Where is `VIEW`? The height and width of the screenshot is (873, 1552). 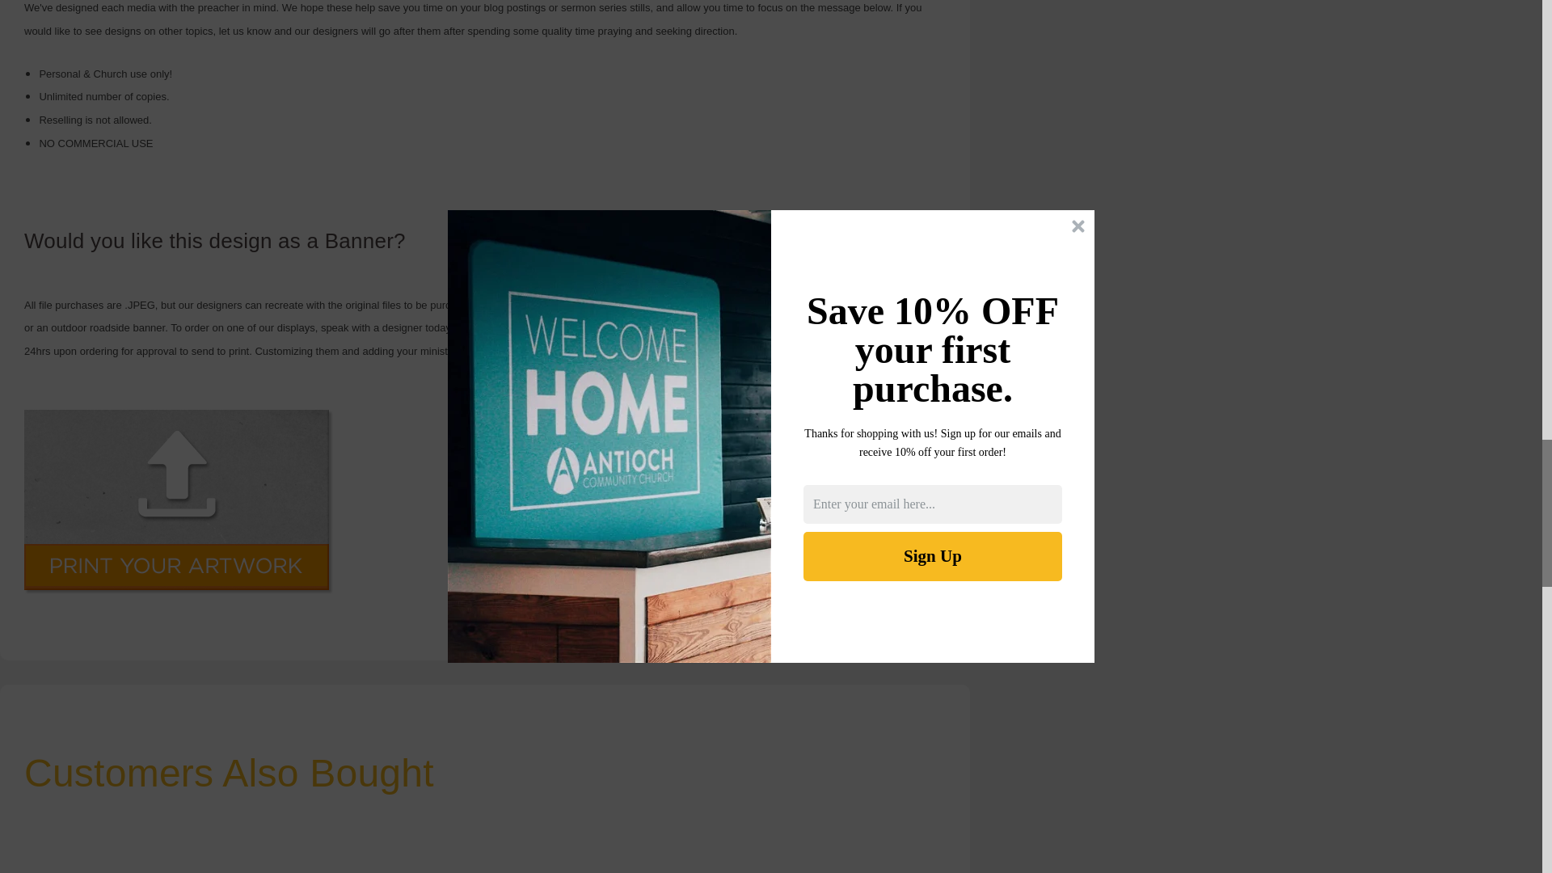 VIEW is located at coordinates (862, 854).